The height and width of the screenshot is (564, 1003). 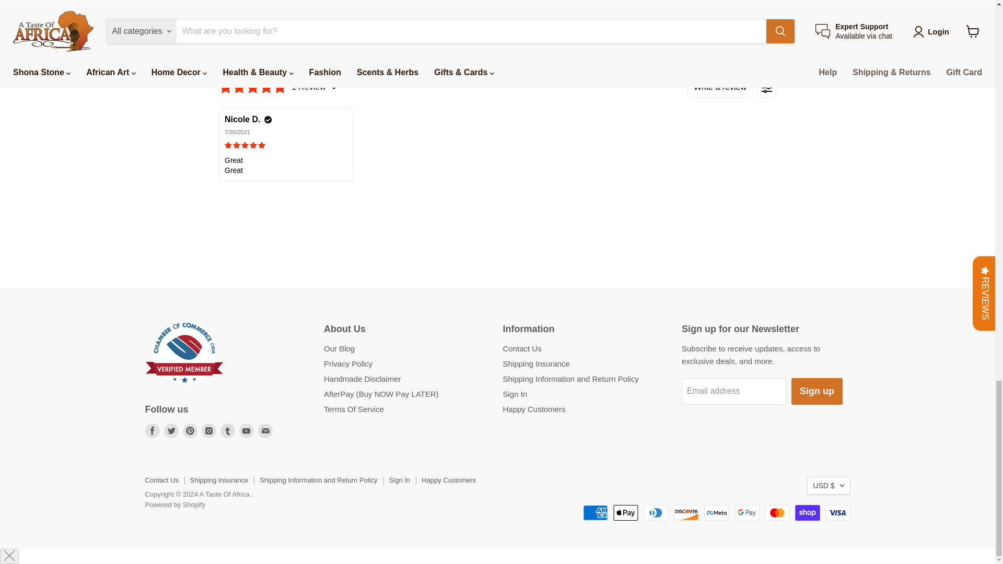 I want to click on Facebook, so click(x=153, y=431).